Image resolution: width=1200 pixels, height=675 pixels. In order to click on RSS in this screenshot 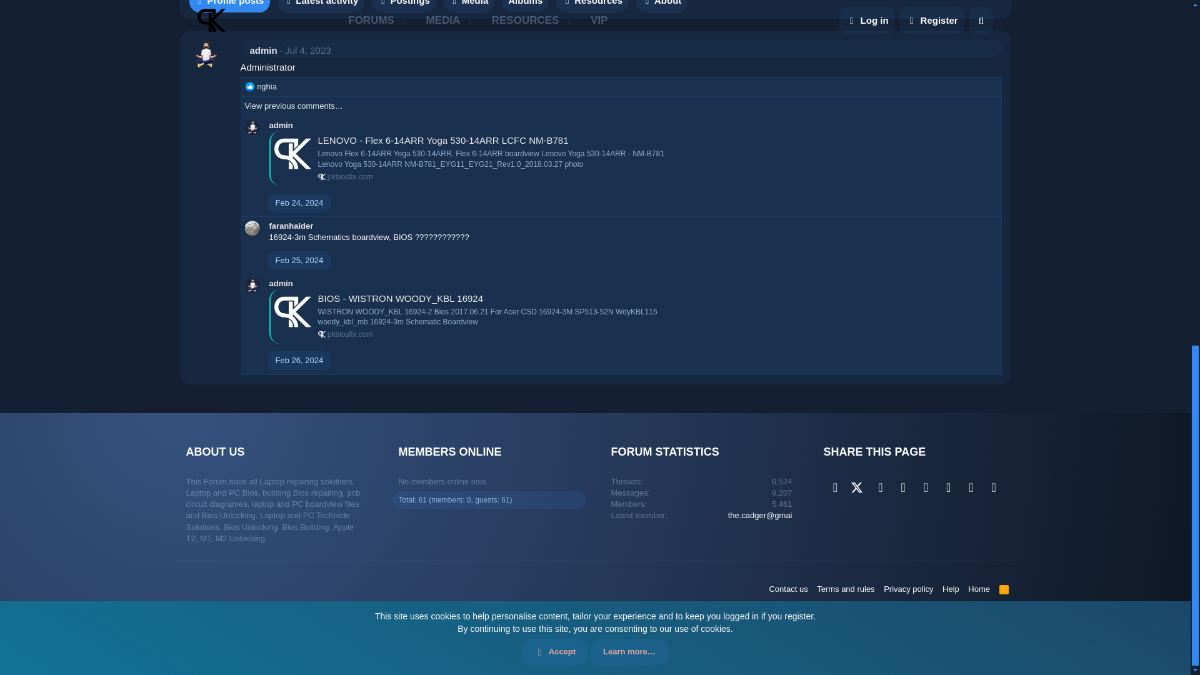, I will do `click(1004, 589)`.